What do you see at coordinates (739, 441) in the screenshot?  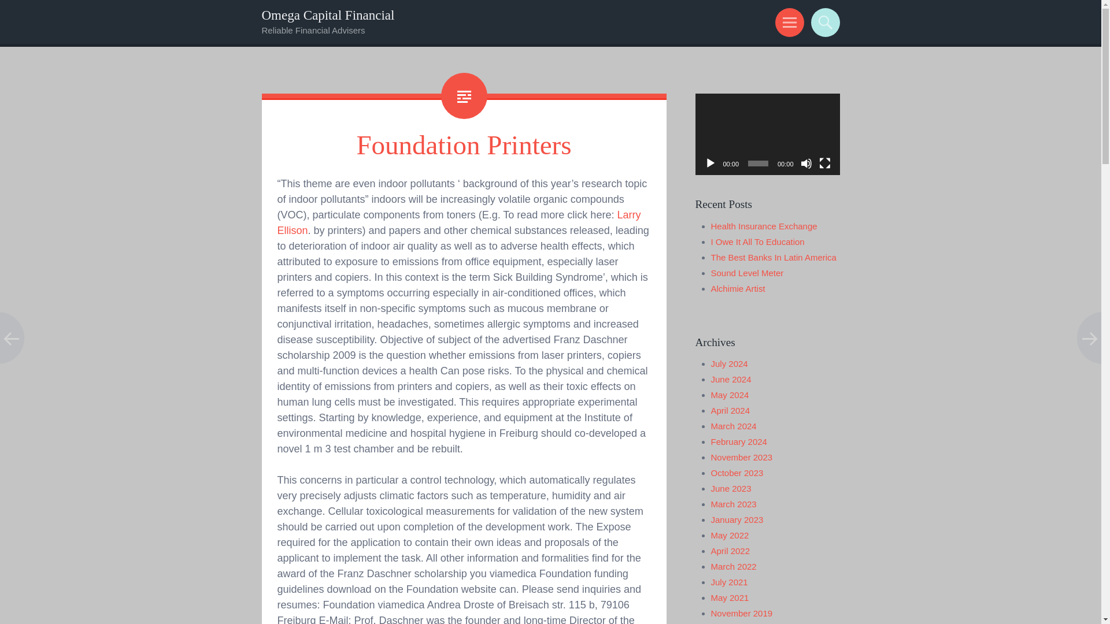 I see `February 2024` at bounding box center [739, 441].